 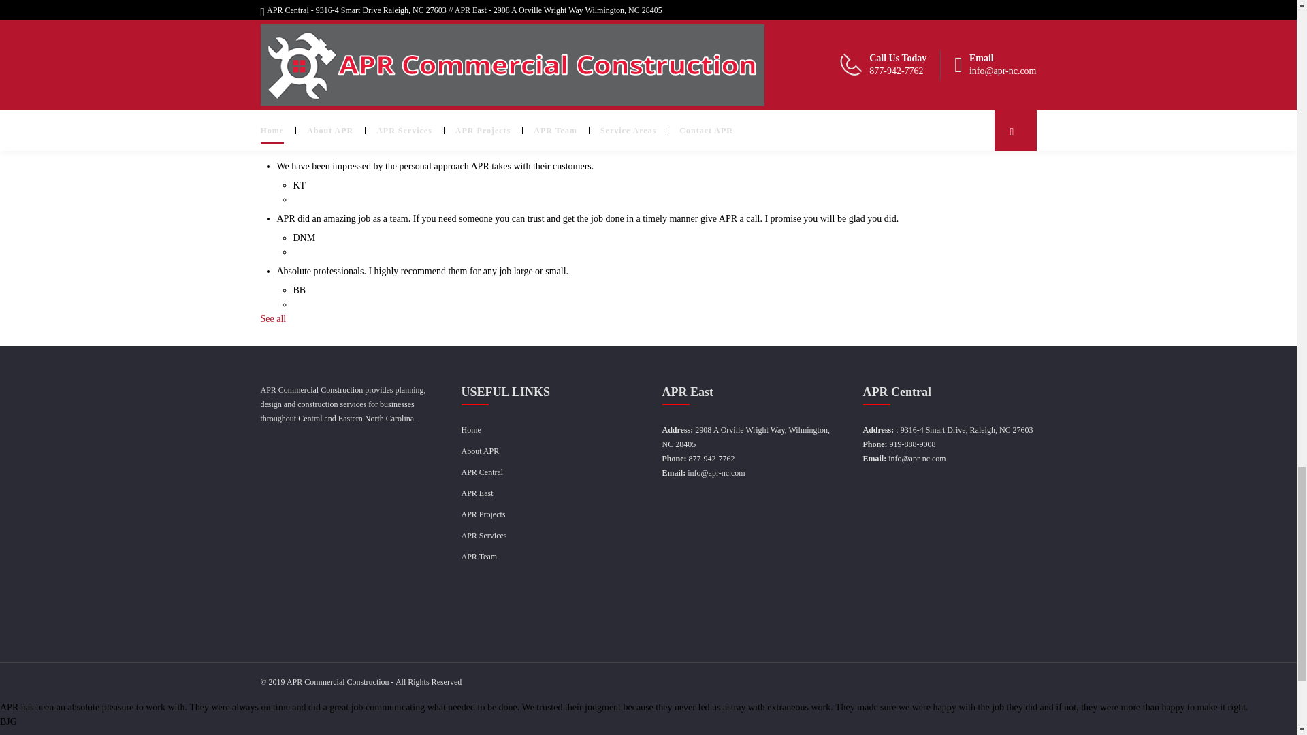 I want to click on APR Projects, so click(x=483, y=514).